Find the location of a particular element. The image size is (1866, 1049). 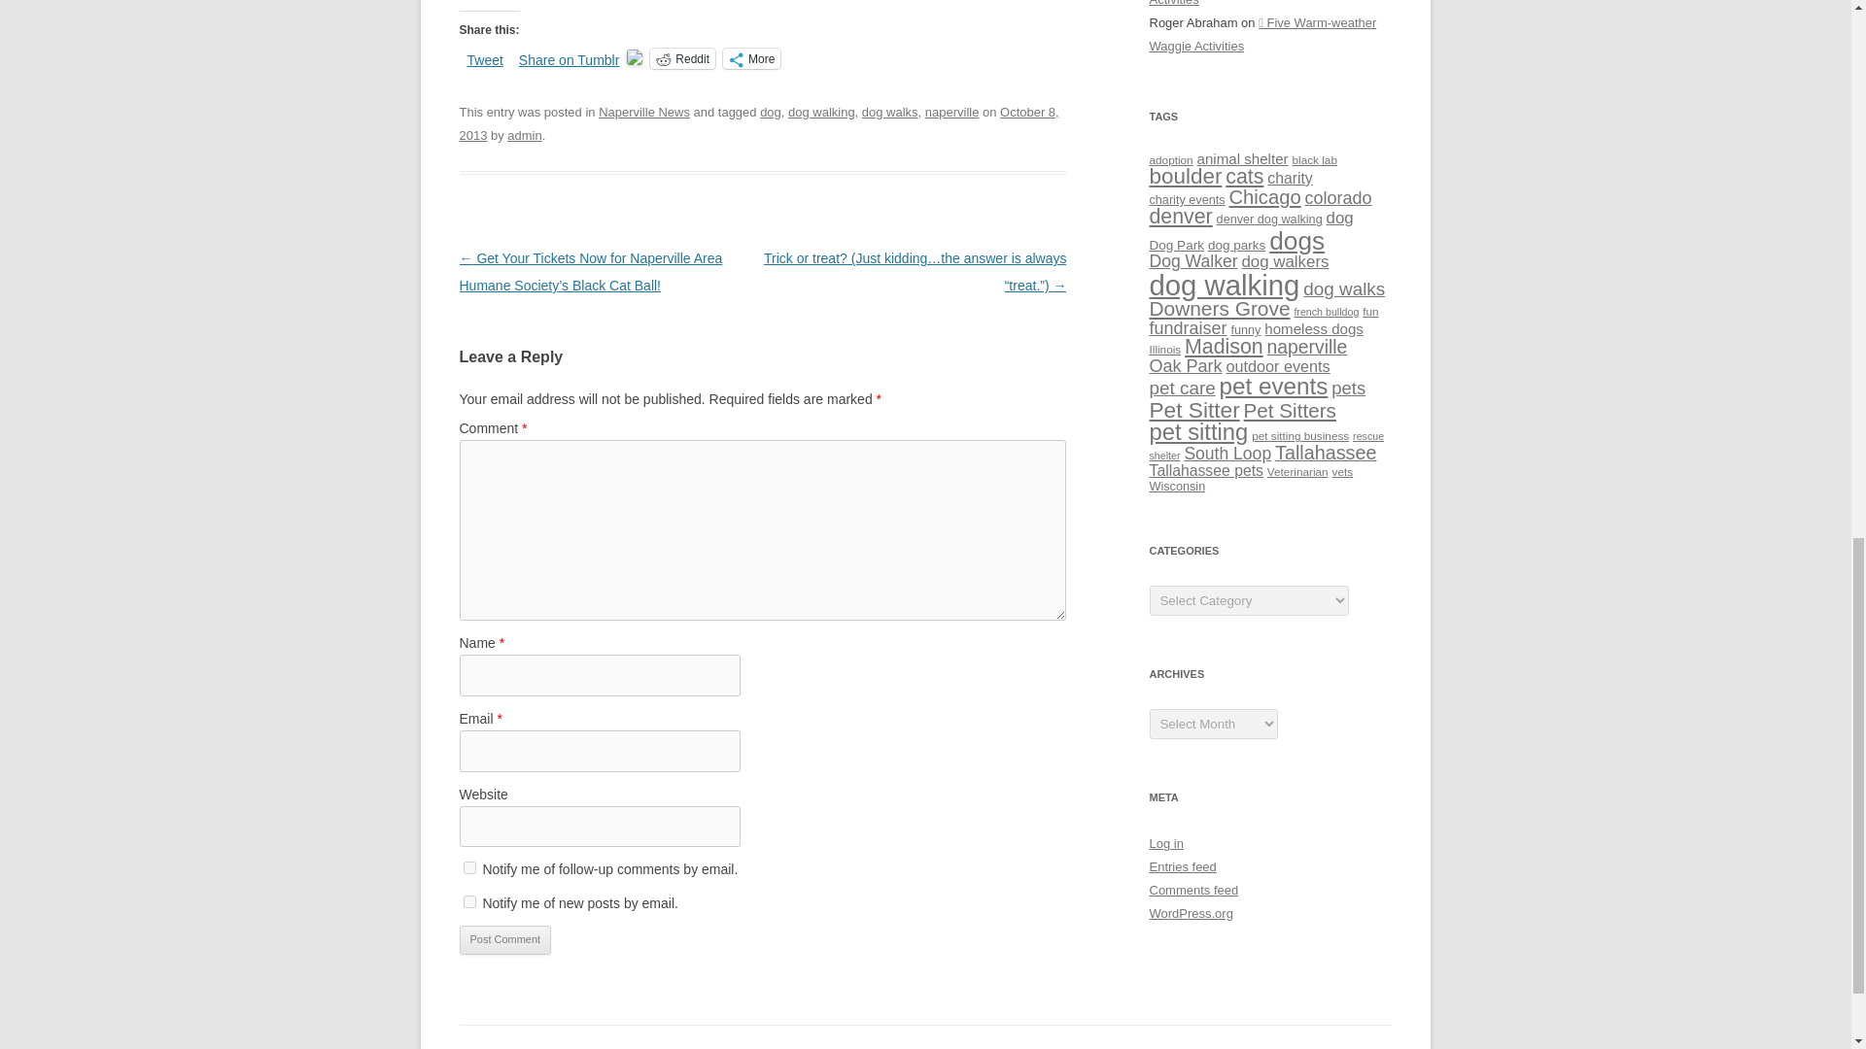

October 8, 2013 is located at coordinates (758, 123).